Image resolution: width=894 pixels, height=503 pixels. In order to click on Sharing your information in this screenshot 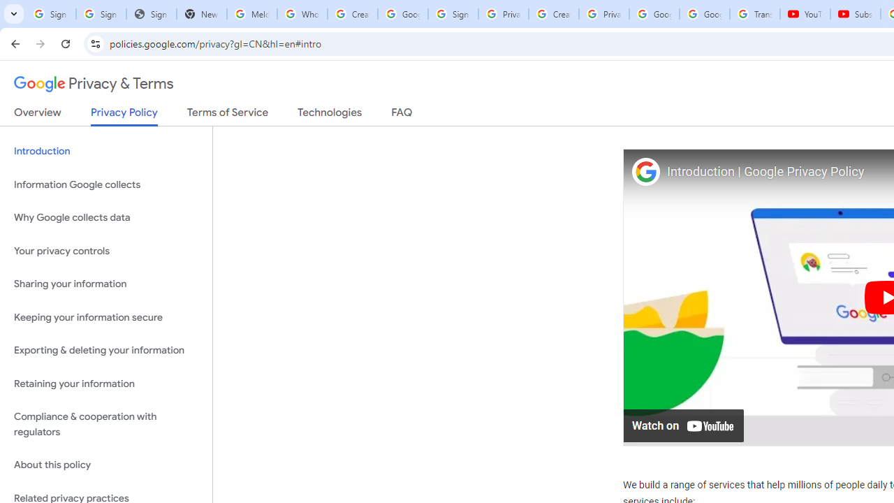, I will do `click(106, 284)`.